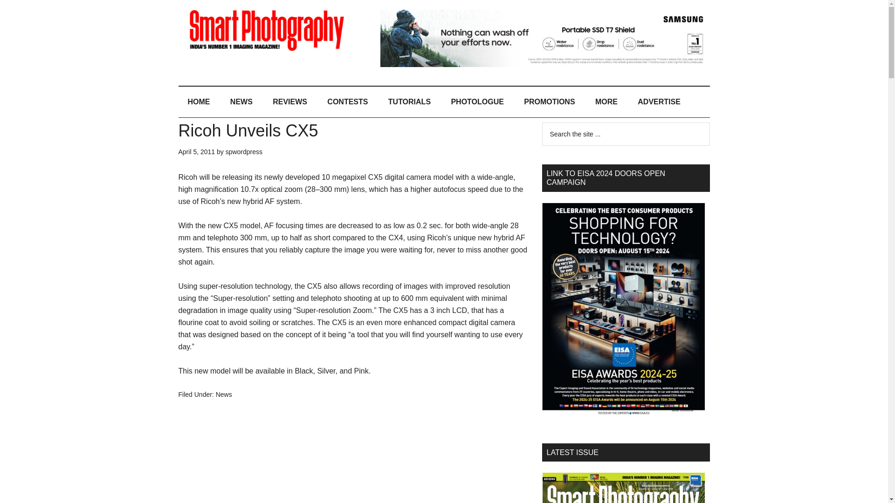 The width and height of the screenshot is (895, 503). I want to click on News, so click(224, 394).